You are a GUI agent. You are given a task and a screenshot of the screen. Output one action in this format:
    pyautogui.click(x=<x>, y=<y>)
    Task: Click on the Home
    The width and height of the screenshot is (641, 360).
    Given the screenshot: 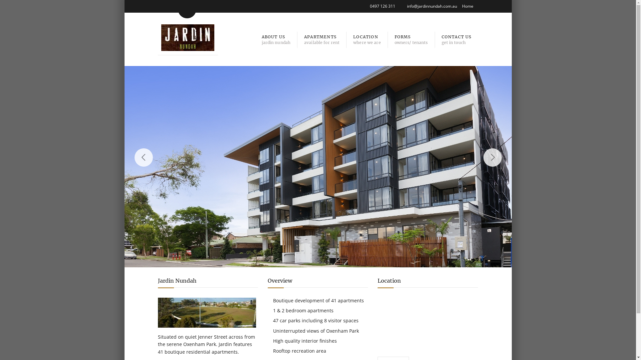 What is the action you would take?
    pyautogui.click(x=468, y=6)
    